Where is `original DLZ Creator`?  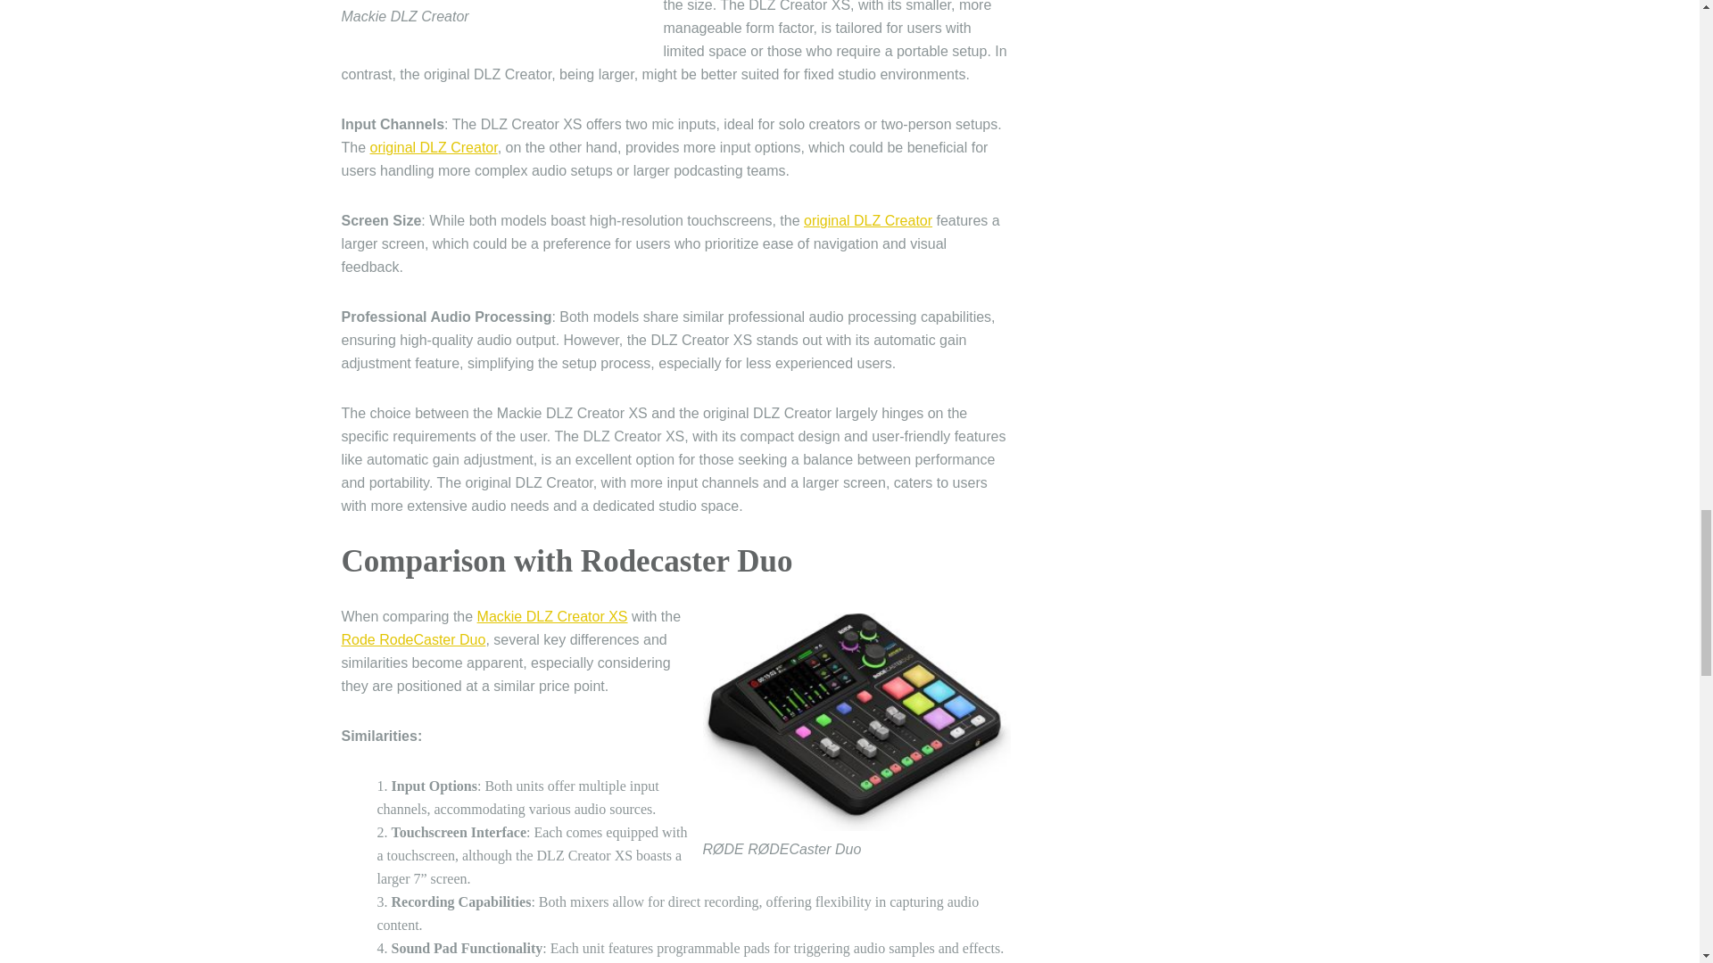
original DLZ Creator is located at coordinates (434, 146).